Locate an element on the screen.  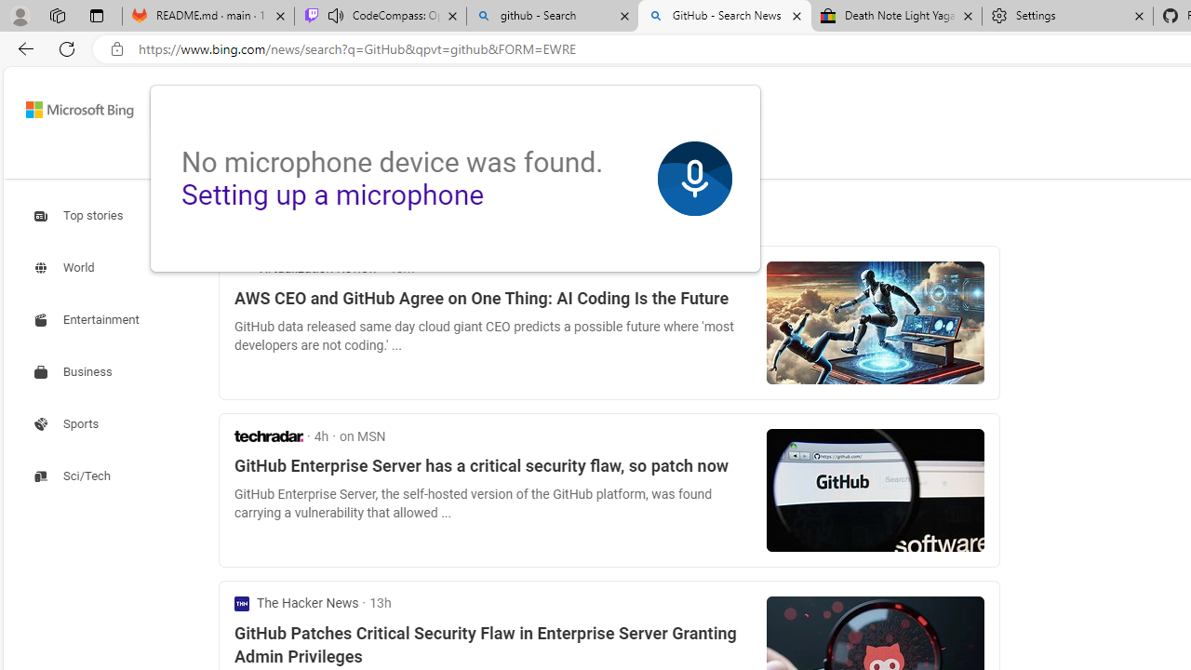
NEWS is located at coordinates (575, 158).